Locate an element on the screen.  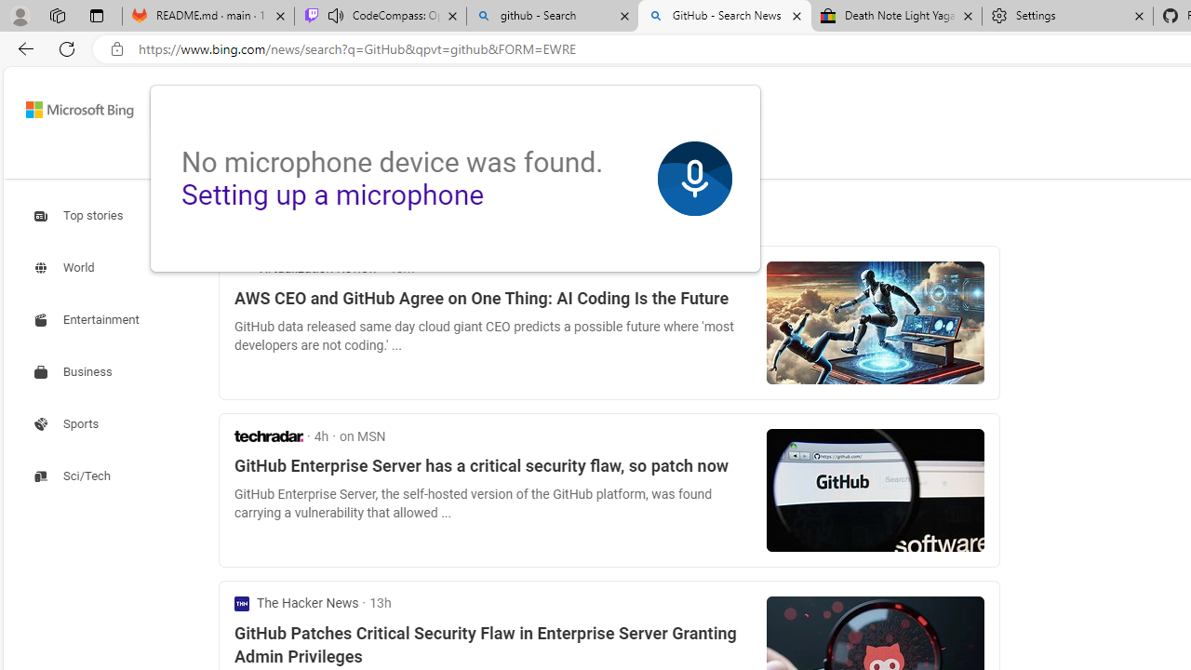
NEWS is located at coordinates (575, 158).